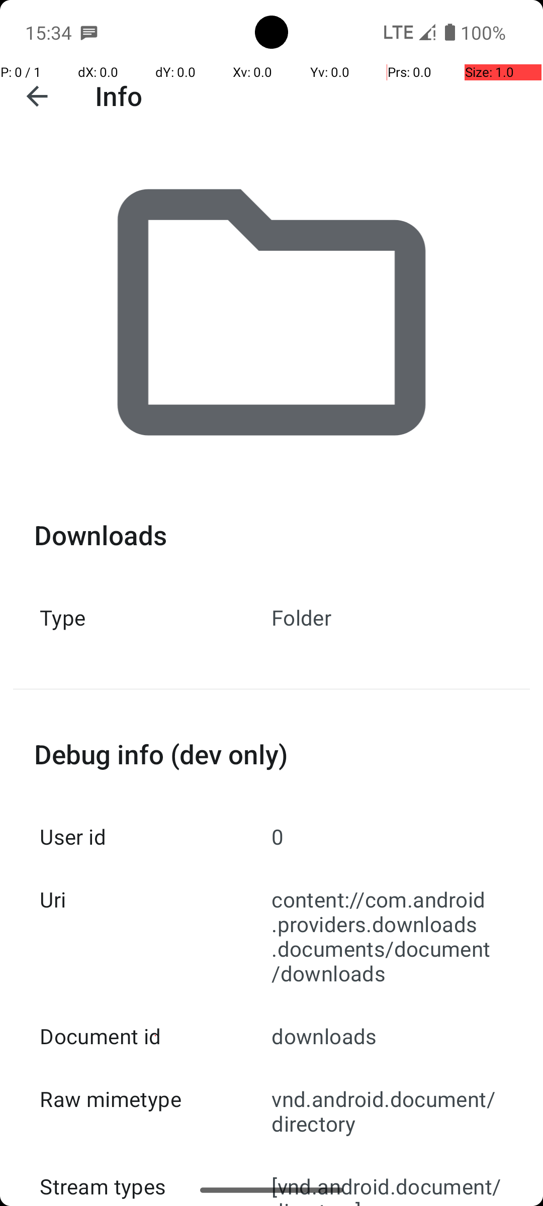 This screenshot has width=543, height=1206. Describe the element at coordinates (271, 754) in the screenshot. I see `Debug info (dev only)` at that location.